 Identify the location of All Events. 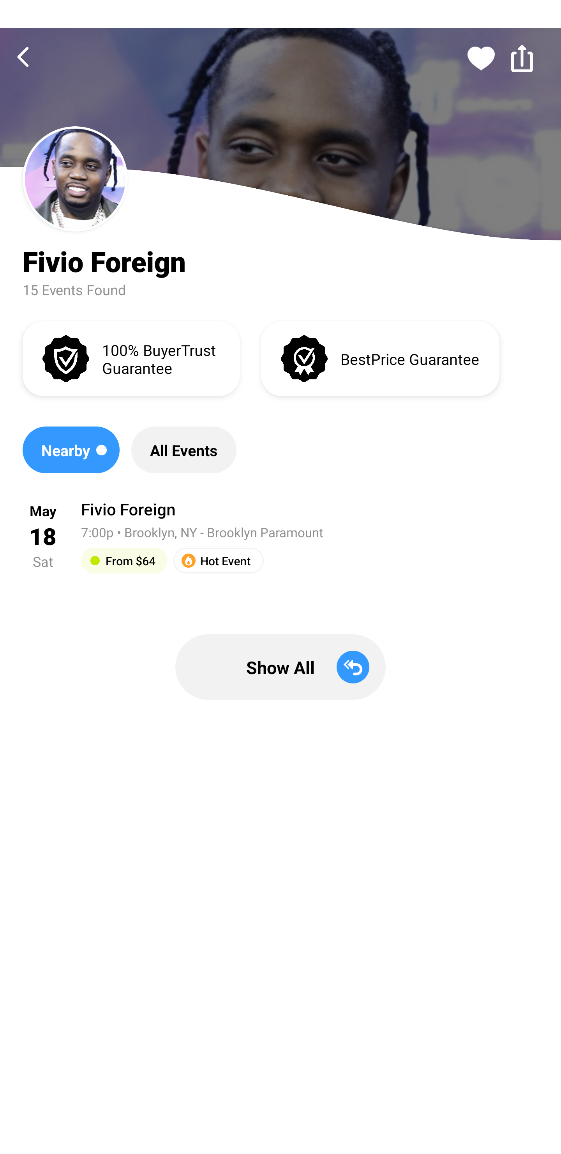
(184, 450).